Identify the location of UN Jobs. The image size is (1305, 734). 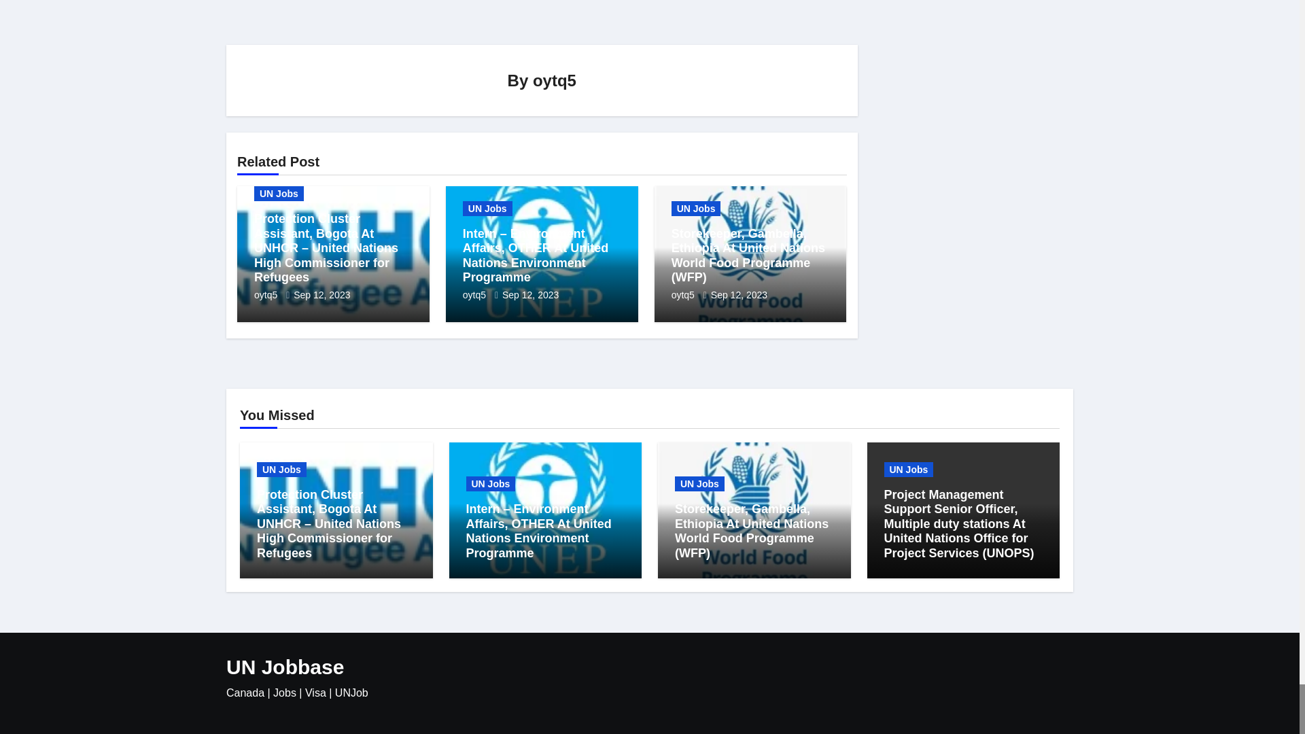
(696, 208).